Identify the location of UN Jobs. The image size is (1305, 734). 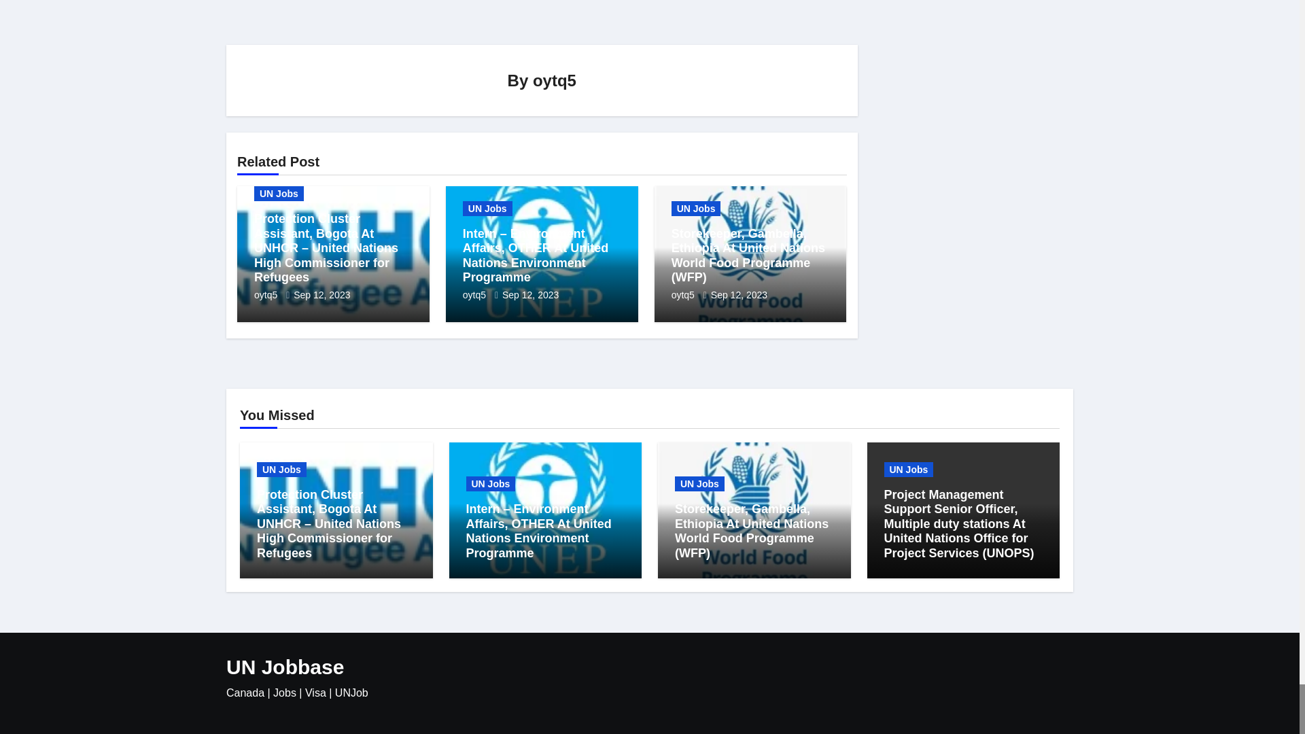
(696, 208).